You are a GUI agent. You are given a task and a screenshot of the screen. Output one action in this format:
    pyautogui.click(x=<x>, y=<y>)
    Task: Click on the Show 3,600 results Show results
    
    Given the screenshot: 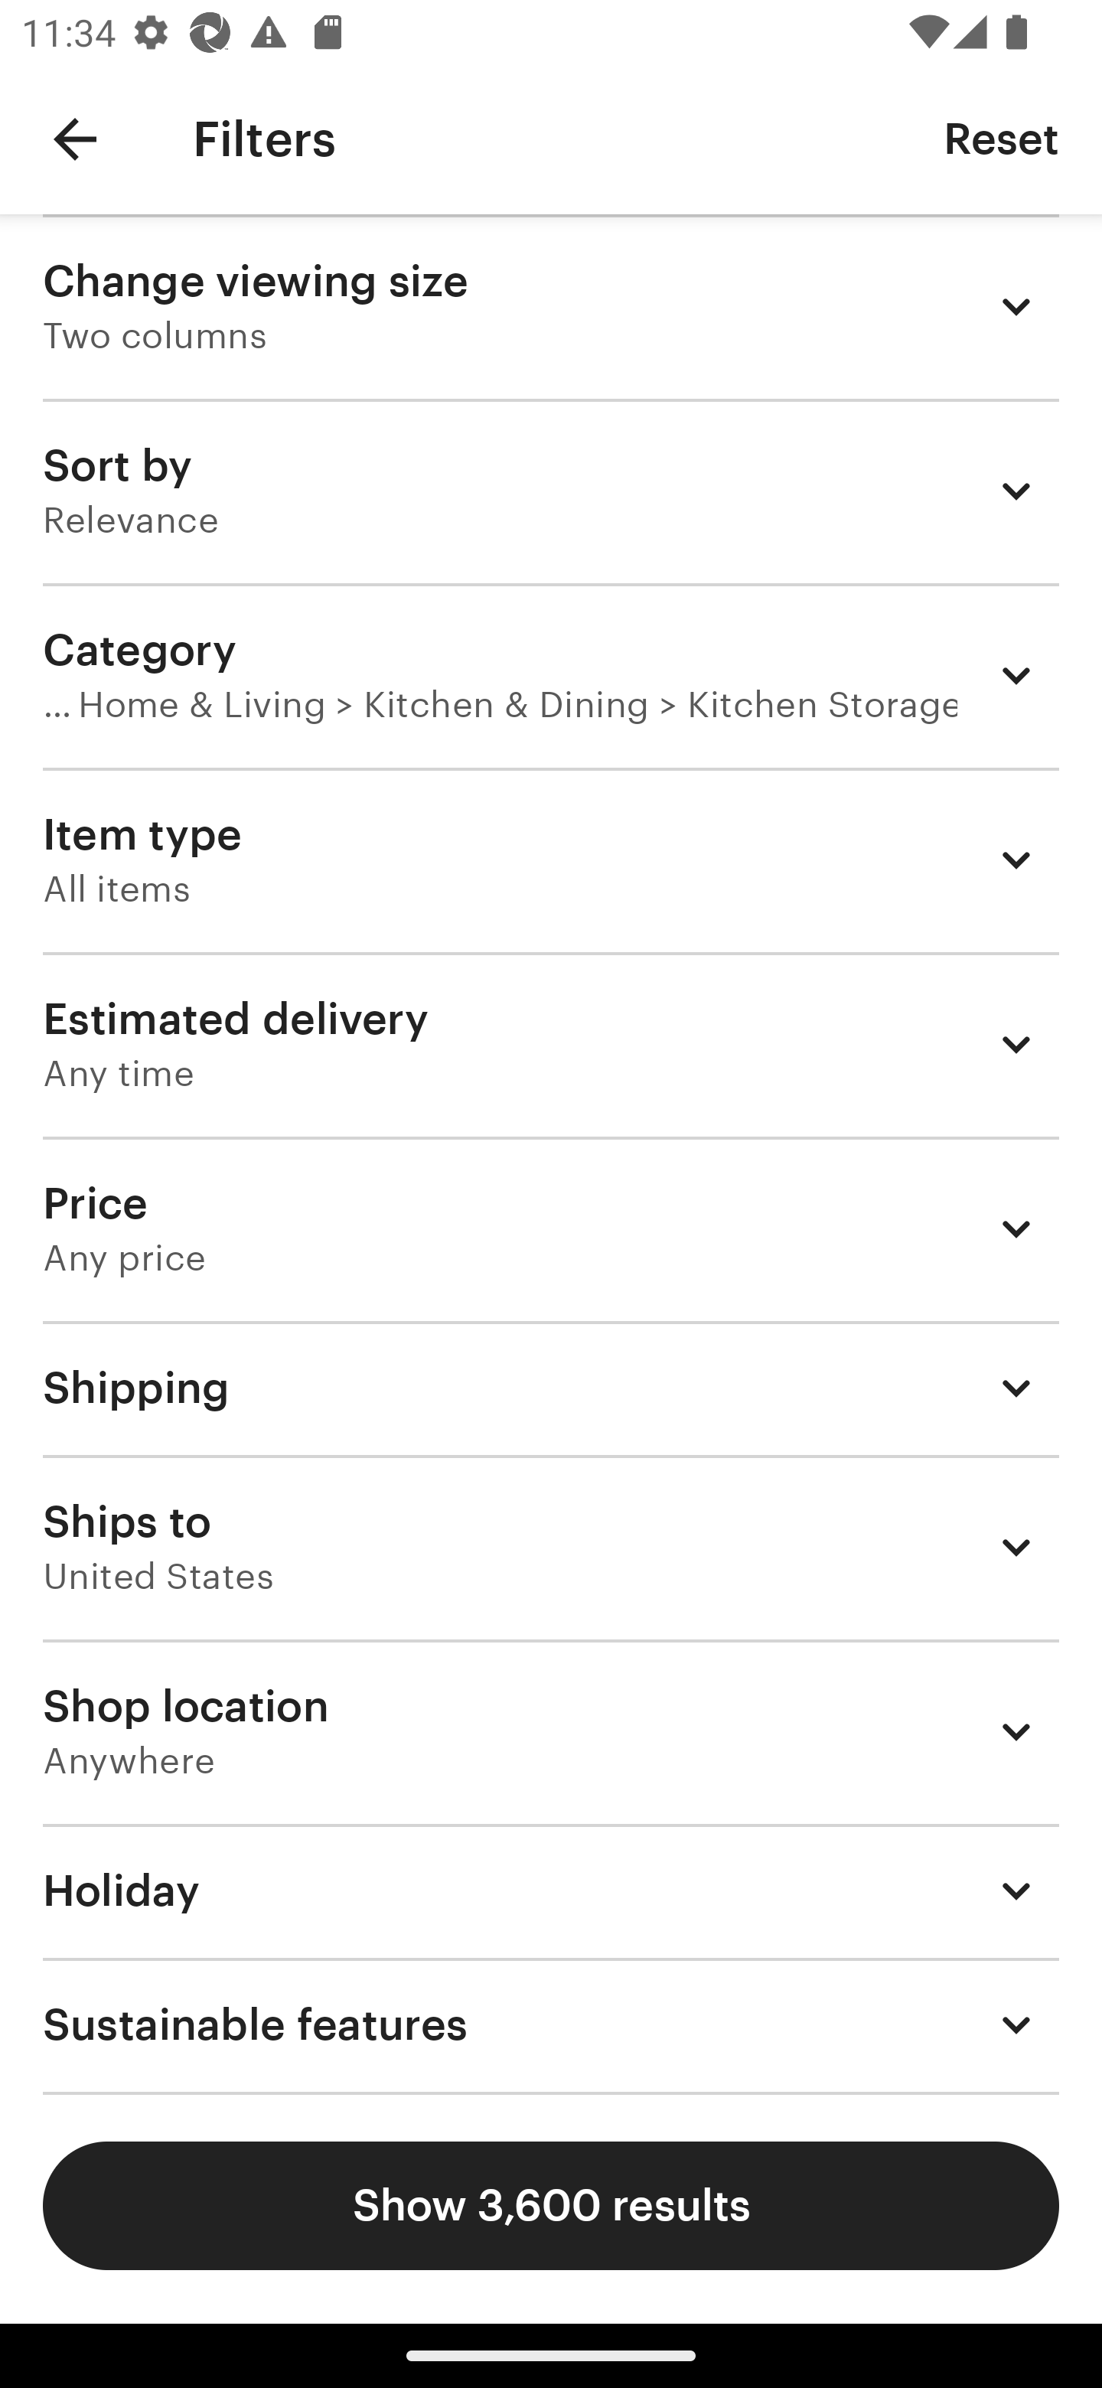 What is the action you would take?
    pyautogui.click(x=551, y=2206)
    